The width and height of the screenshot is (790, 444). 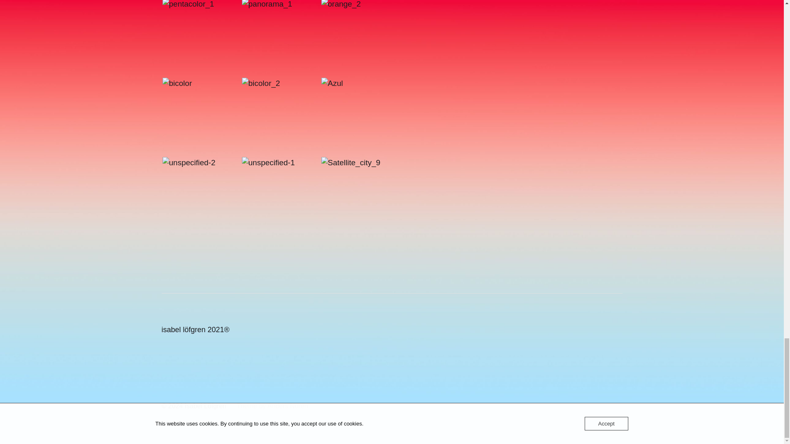 What do you see at coordinates (201, 196) in the screenshot?
I see `unspecified-2` at bounding box center [201, 196].